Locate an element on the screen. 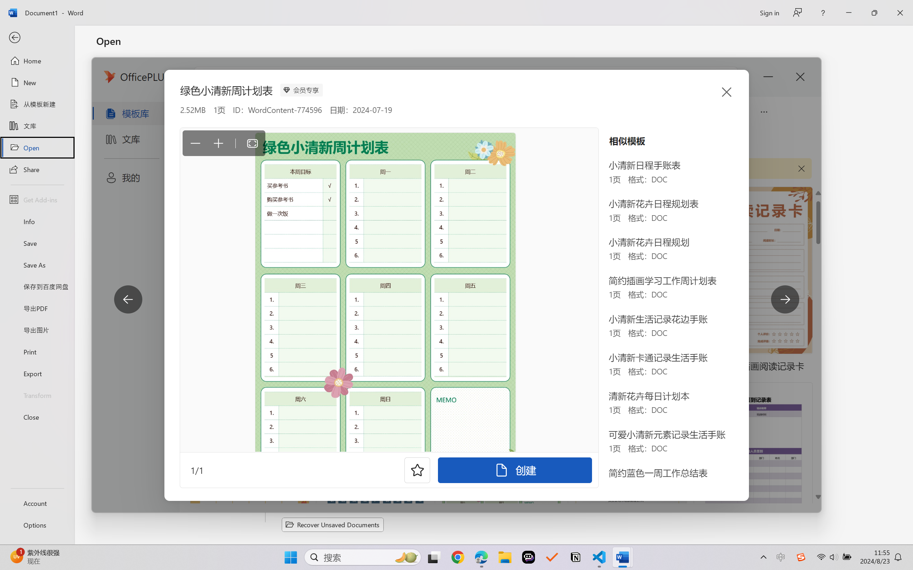 This screenshot has width=913, height=570. Export is located at coordinates (37, 373).